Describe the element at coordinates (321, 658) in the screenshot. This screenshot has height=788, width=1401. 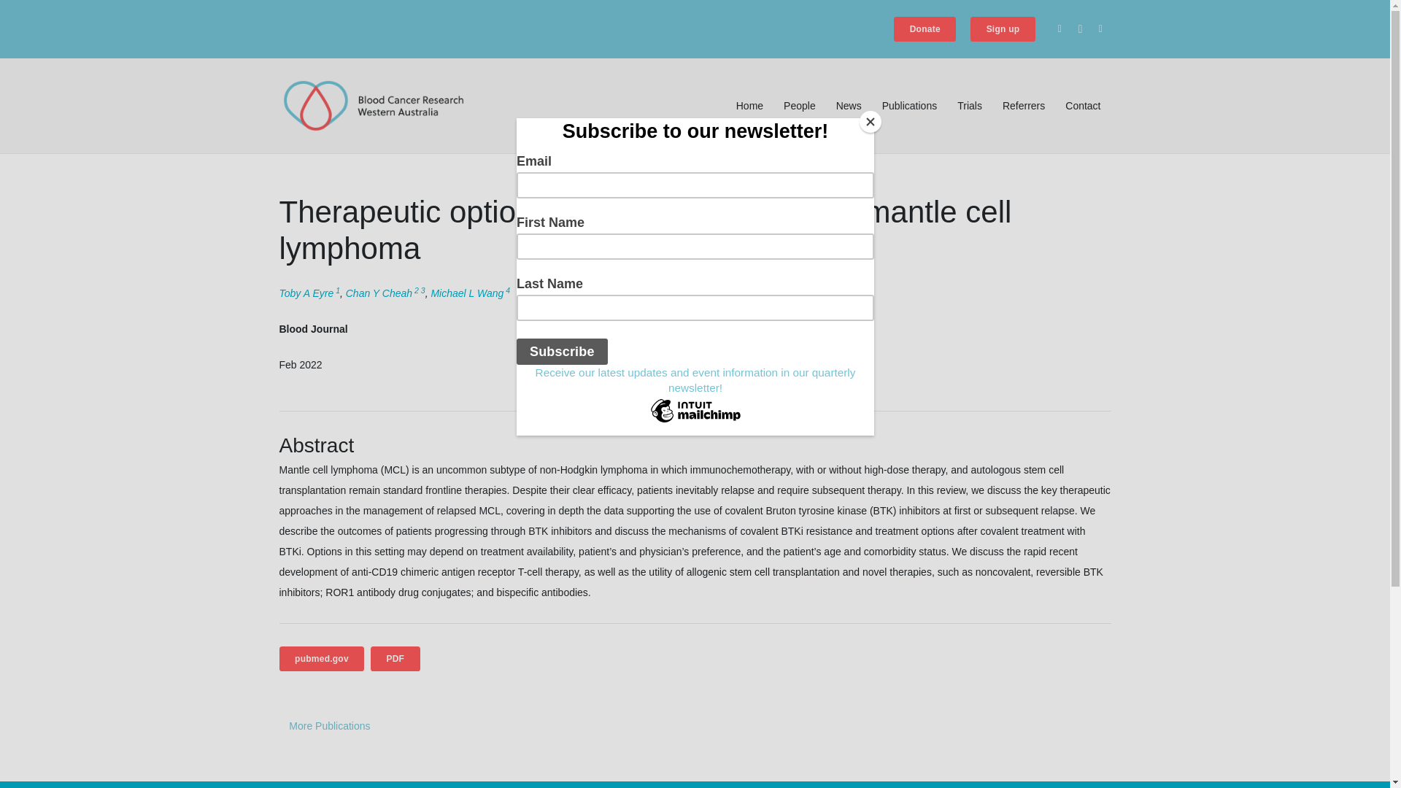
I see `pubmed.gov` at that location.